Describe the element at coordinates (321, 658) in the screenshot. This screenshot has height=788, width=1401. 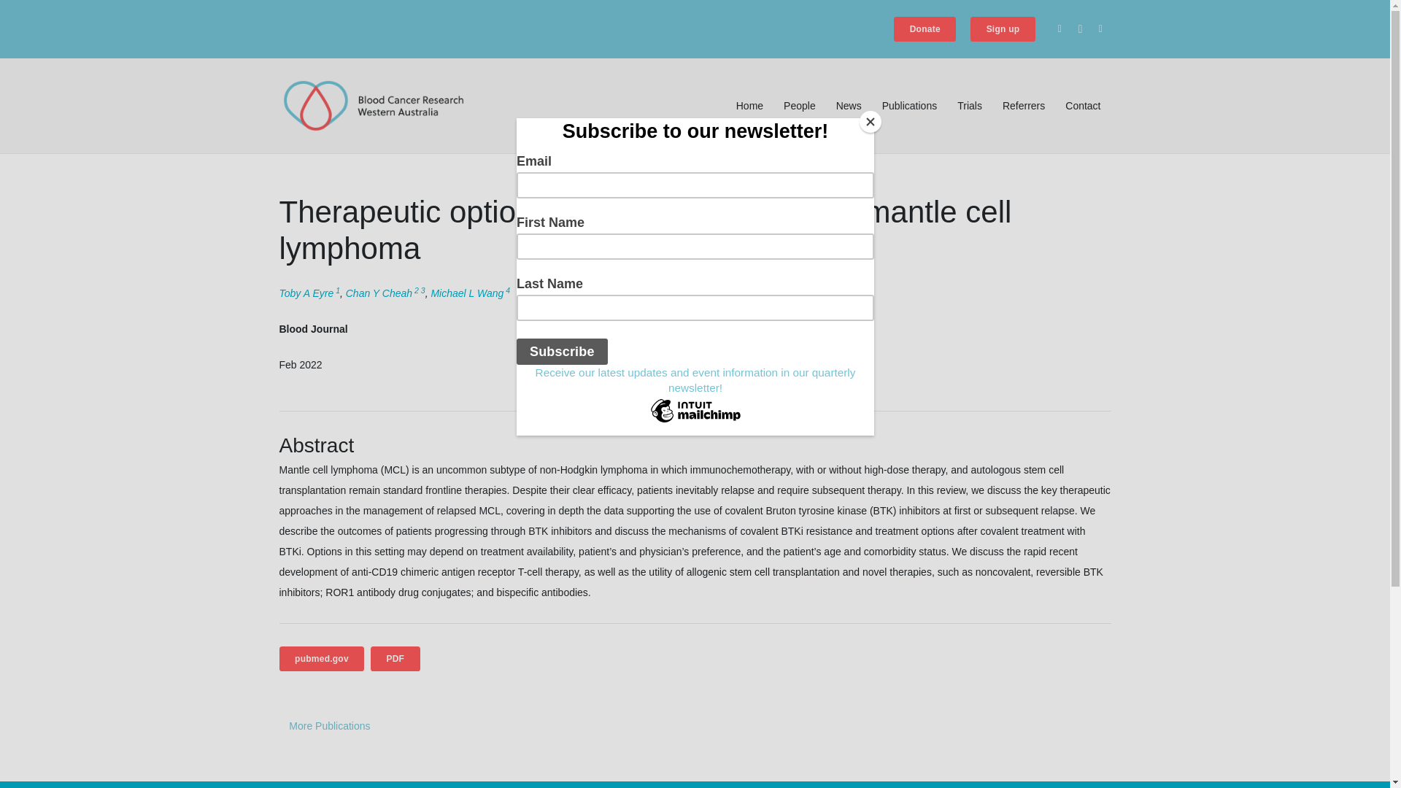
I see `pubmed.gov` at that location.